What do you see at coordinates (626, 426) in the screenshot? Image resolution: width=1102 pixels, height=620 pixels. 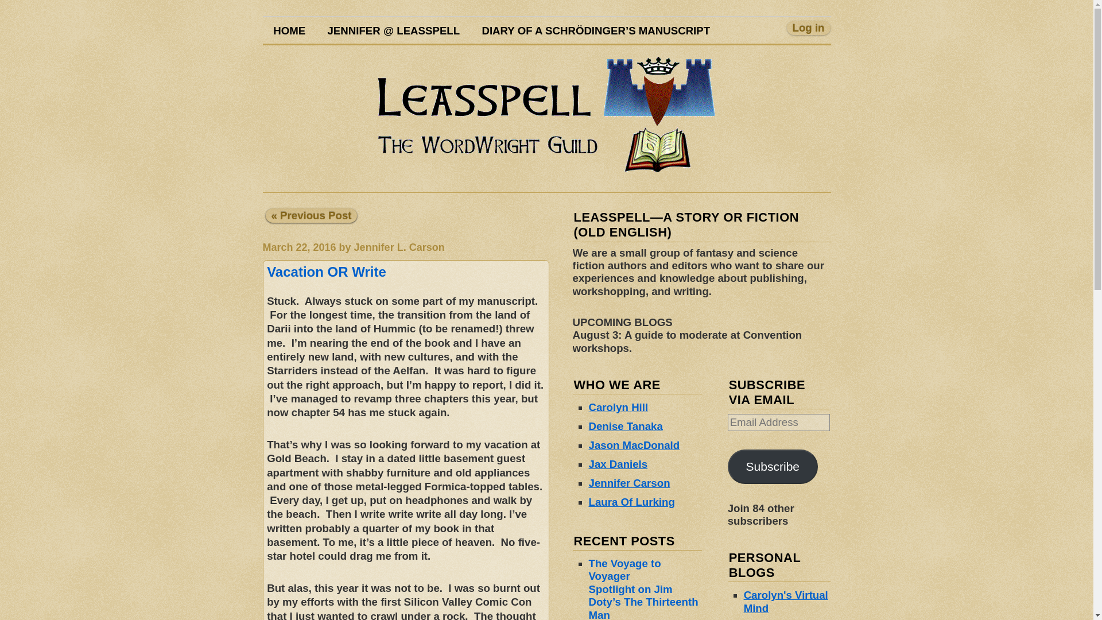 I see `Denise Tanaka` at bounding box center [626, 426].